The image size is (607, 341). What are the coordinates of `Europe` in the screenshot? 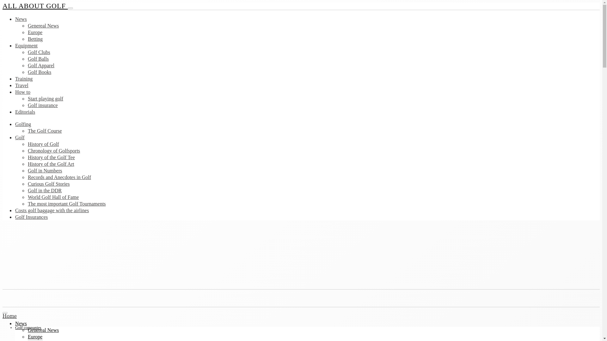 It's located at (35, 32).